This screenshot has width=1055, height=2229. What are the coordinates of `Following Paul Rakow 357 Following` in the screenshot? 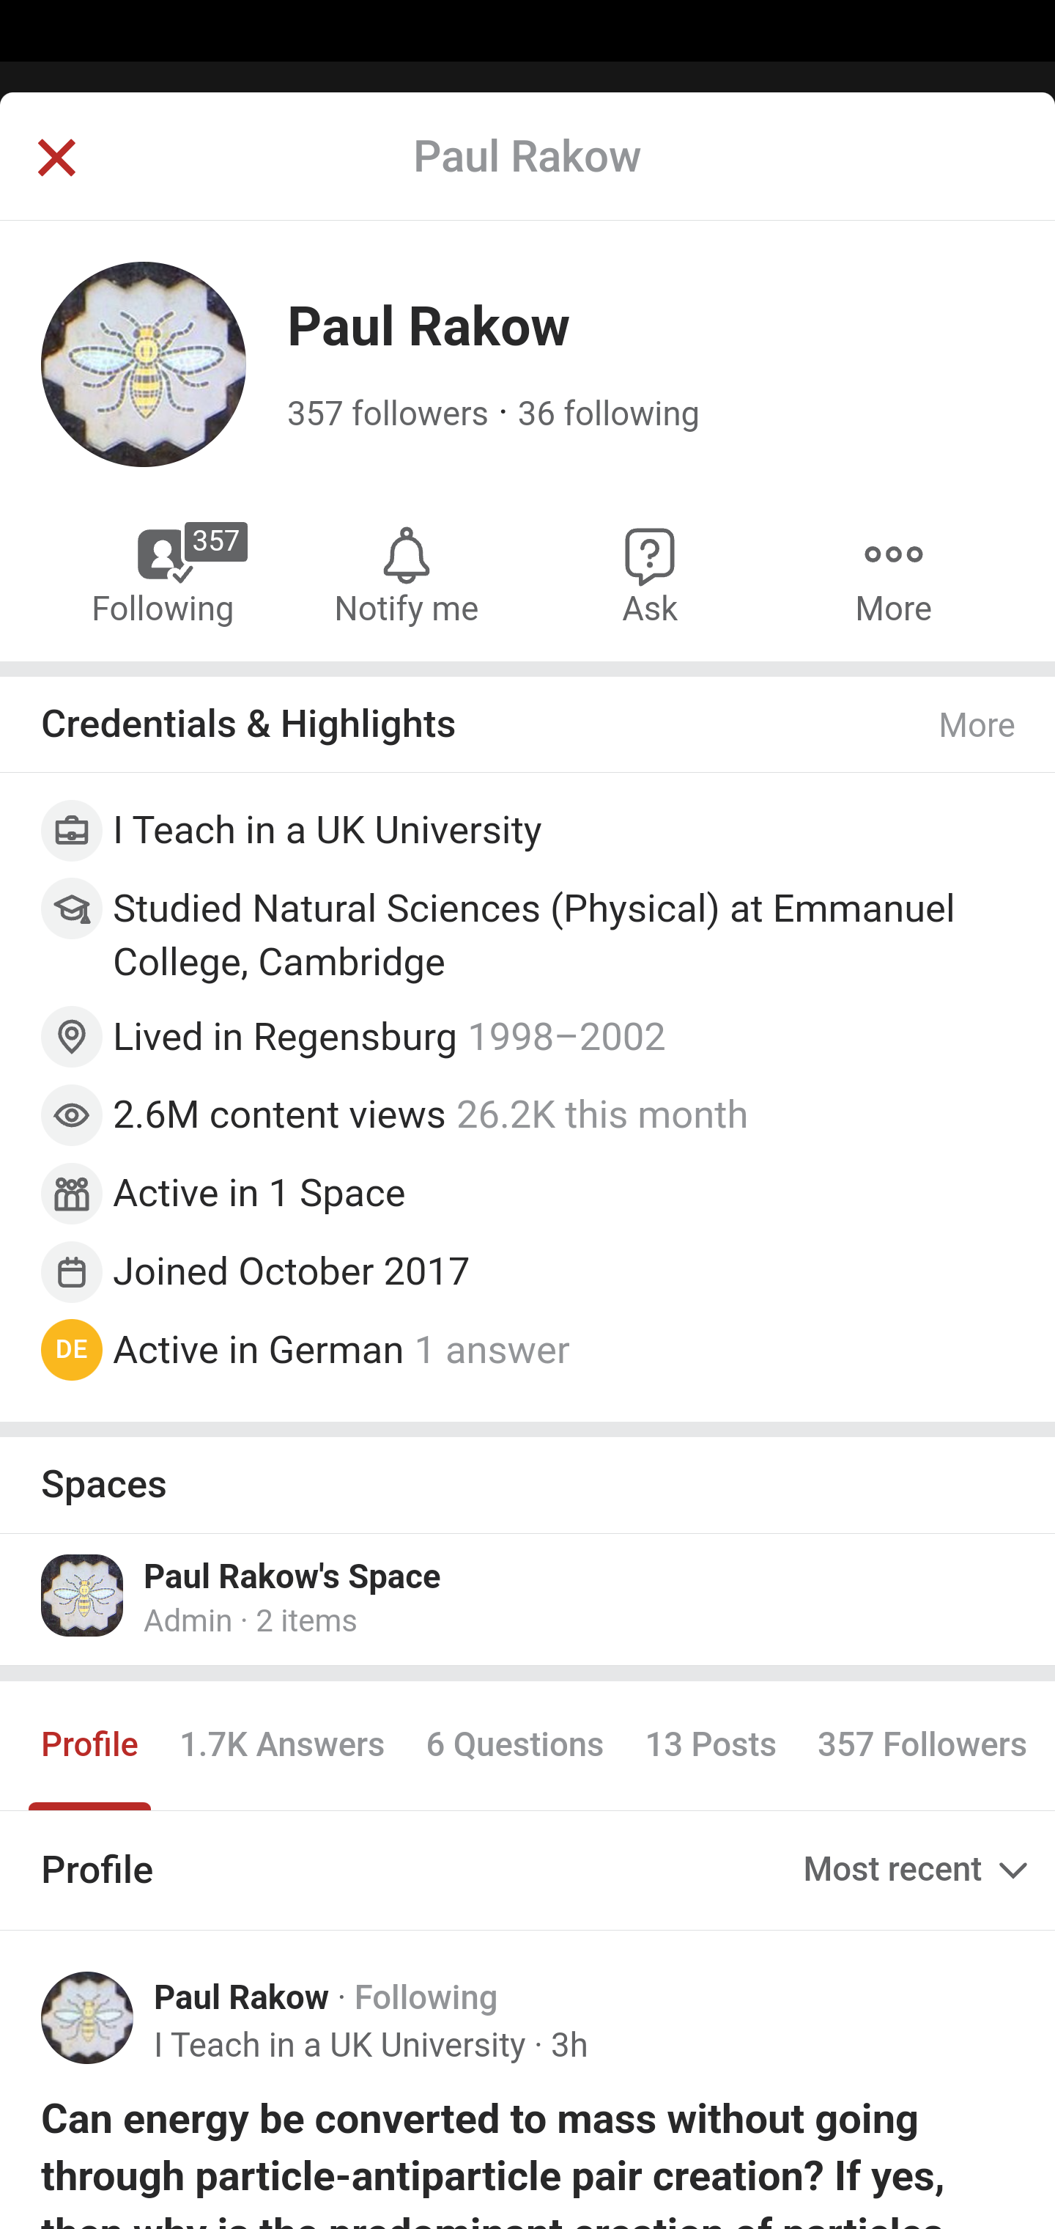 It's located at (164, 575).